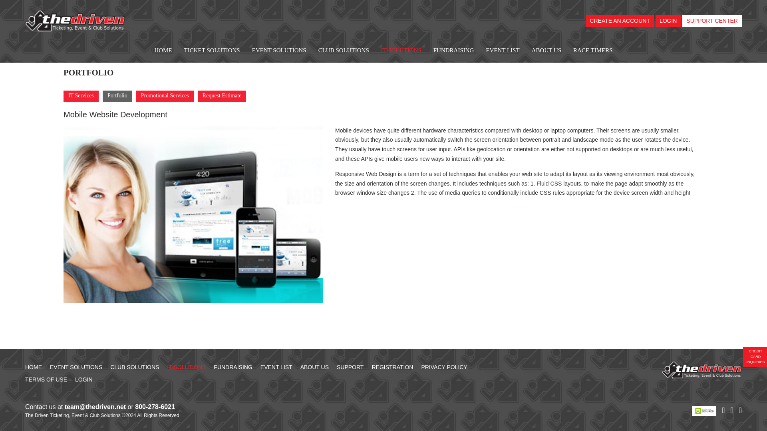  I want to click on ABOUT US, so click(546, 50).